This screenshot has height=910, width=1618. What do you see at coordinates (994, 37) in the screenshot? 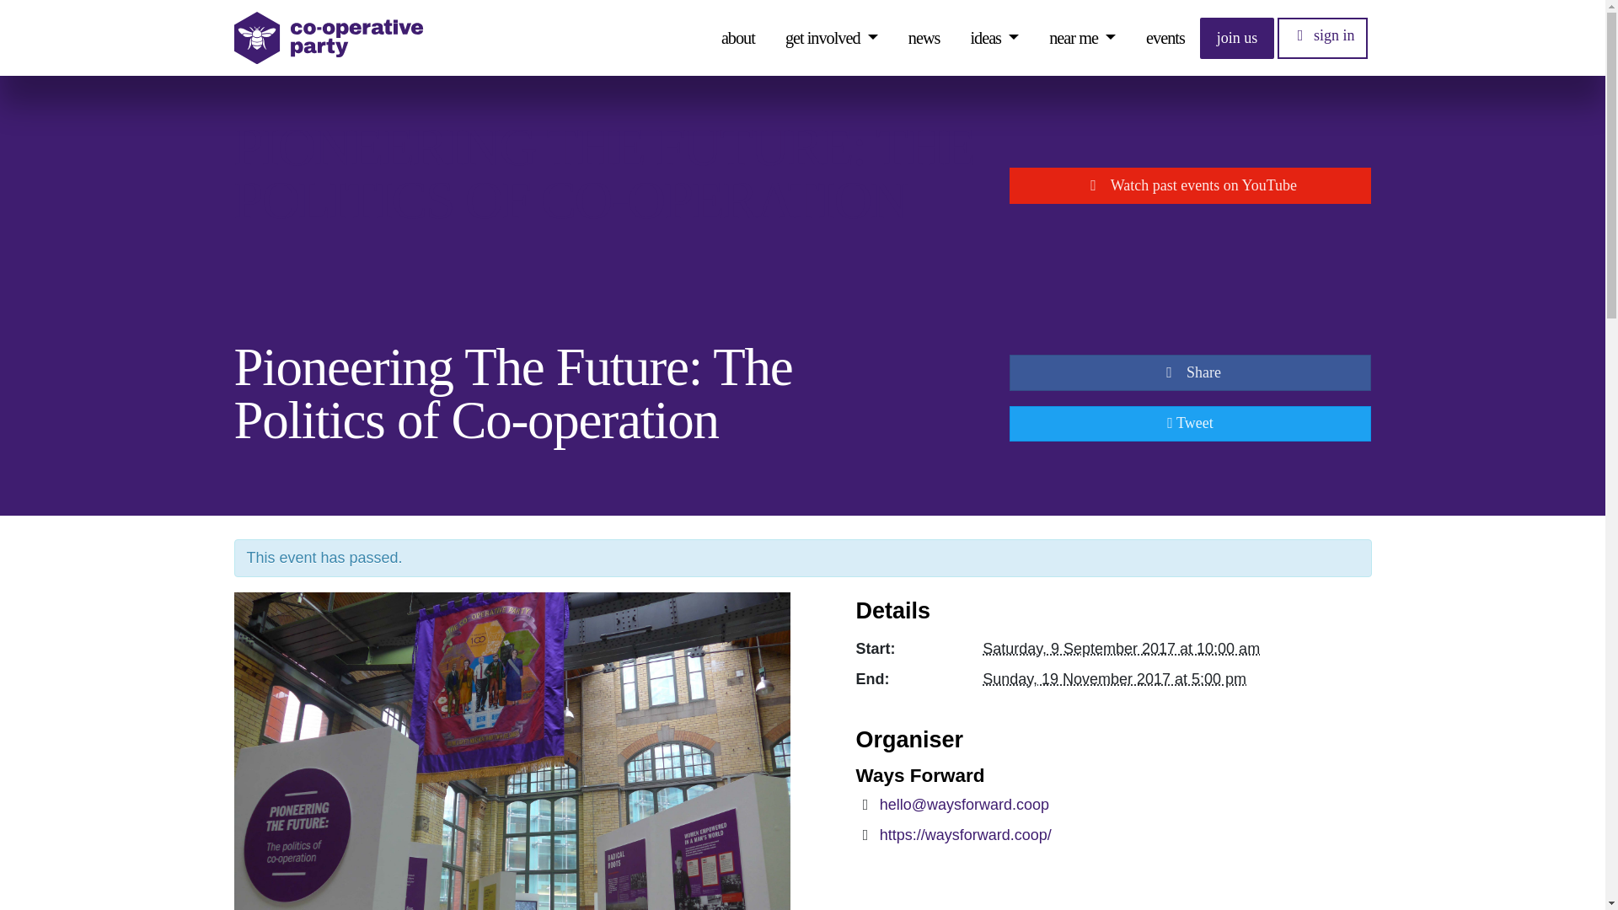
I see `ideas` at bounding box center [994, 37].